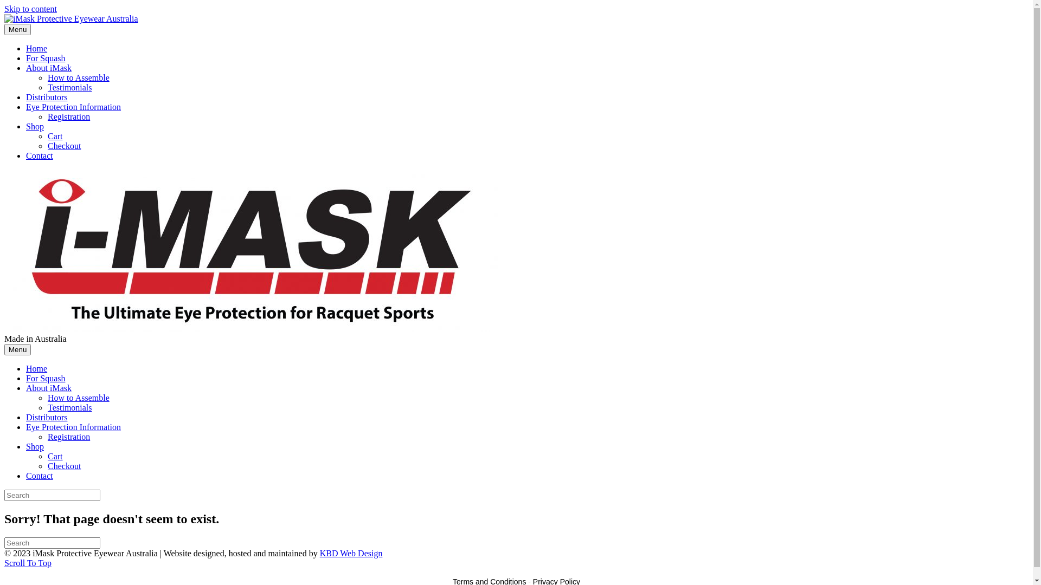 The height and width of the screenshot is (585, 1041). Describe the element at coordinates (46, 58) in the screenshot. I see `For Squash` at that location.